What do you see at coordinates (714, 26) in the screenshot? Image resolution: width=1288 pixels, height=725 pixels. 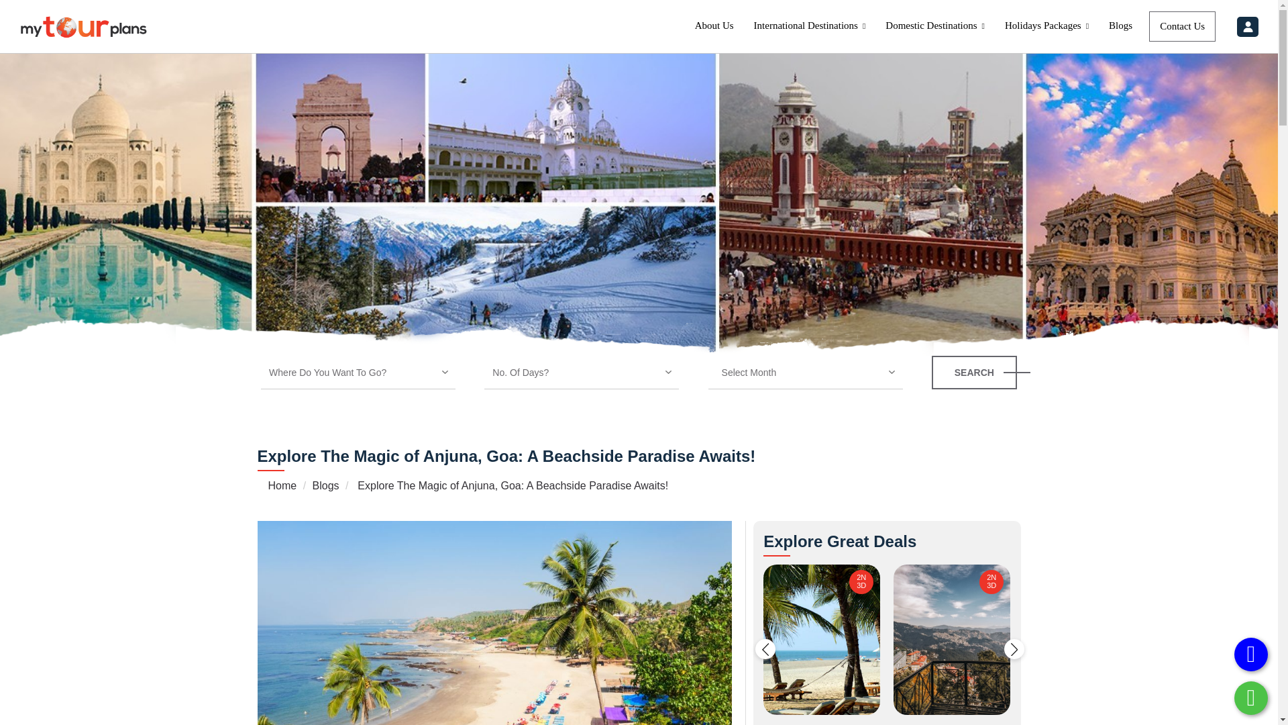 I see `About Us` at bounding box center [714, 26].